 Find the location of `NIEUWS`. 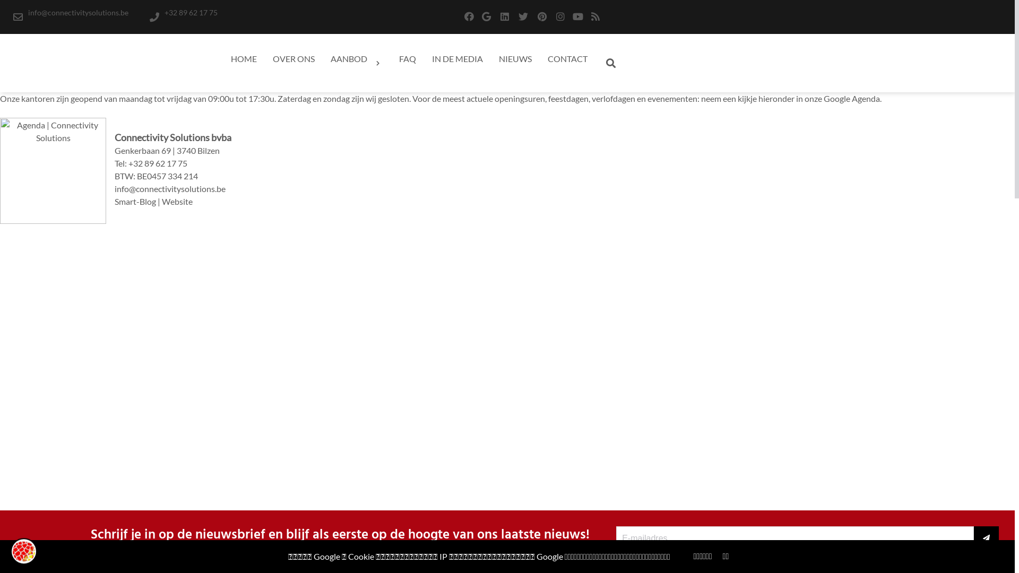

NIEUWS is located at coordinates (515, 59).